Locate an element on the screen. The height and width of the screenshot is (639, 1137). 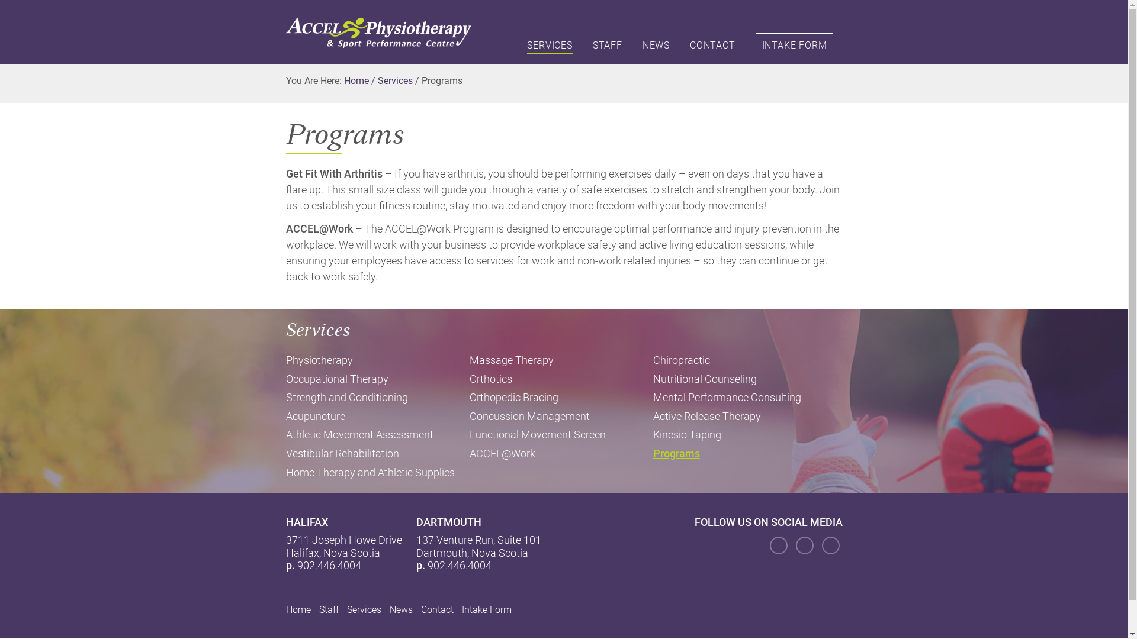
Contact is located at coordinates (437, 609).